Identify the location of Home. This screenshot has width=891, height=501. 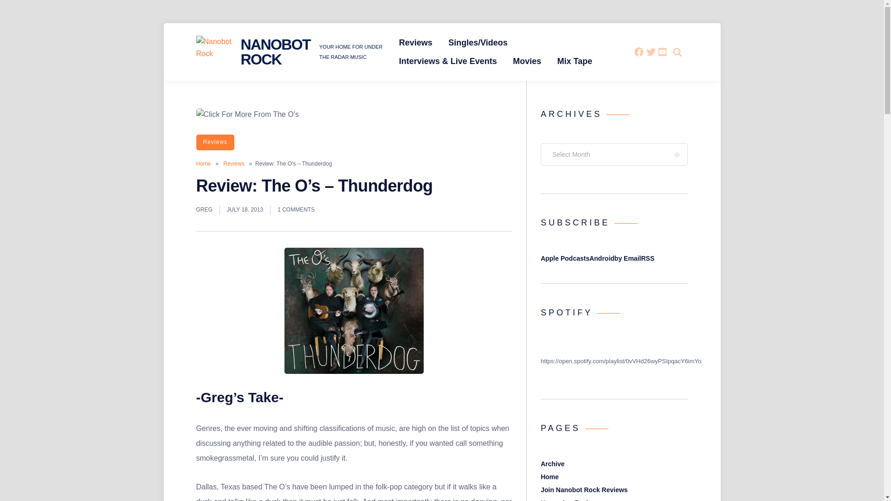
(203, 163).